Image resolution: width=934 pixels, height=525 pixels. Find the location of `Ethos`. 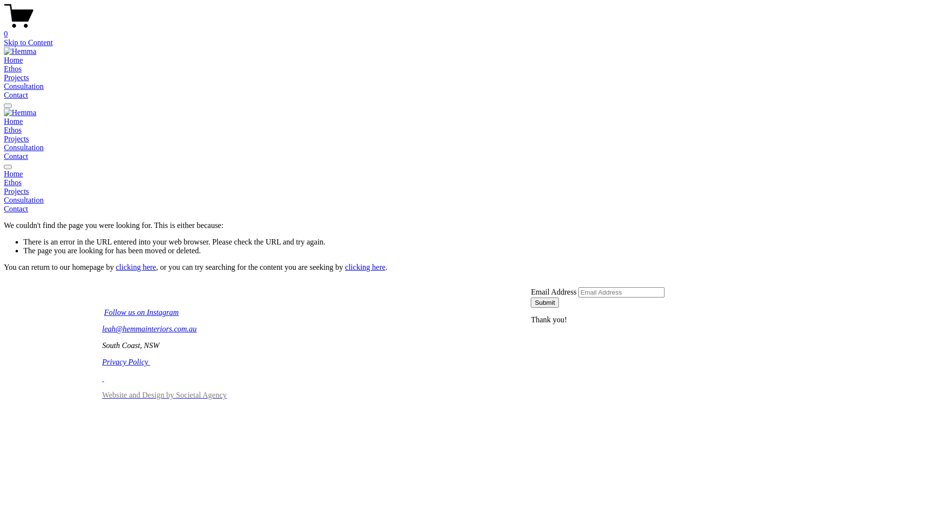

Ethos is located at coordinates (467, 183).